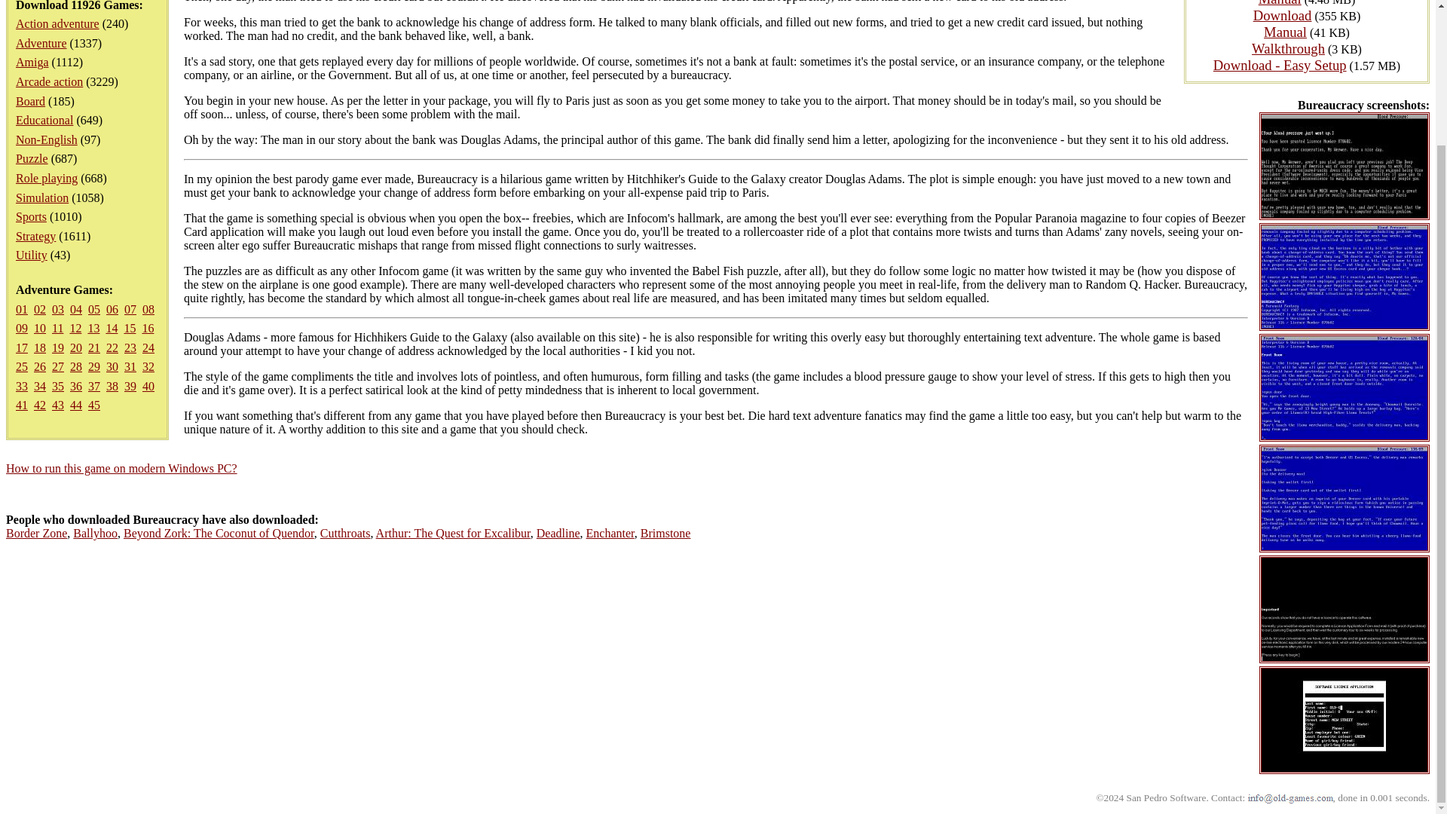 Image resolution: width=1447 pixels, height=814 pixels. What do you see at coordinates (47, 140) in the screenshot?
I see `Non-English` at bounding box center [47, 140].